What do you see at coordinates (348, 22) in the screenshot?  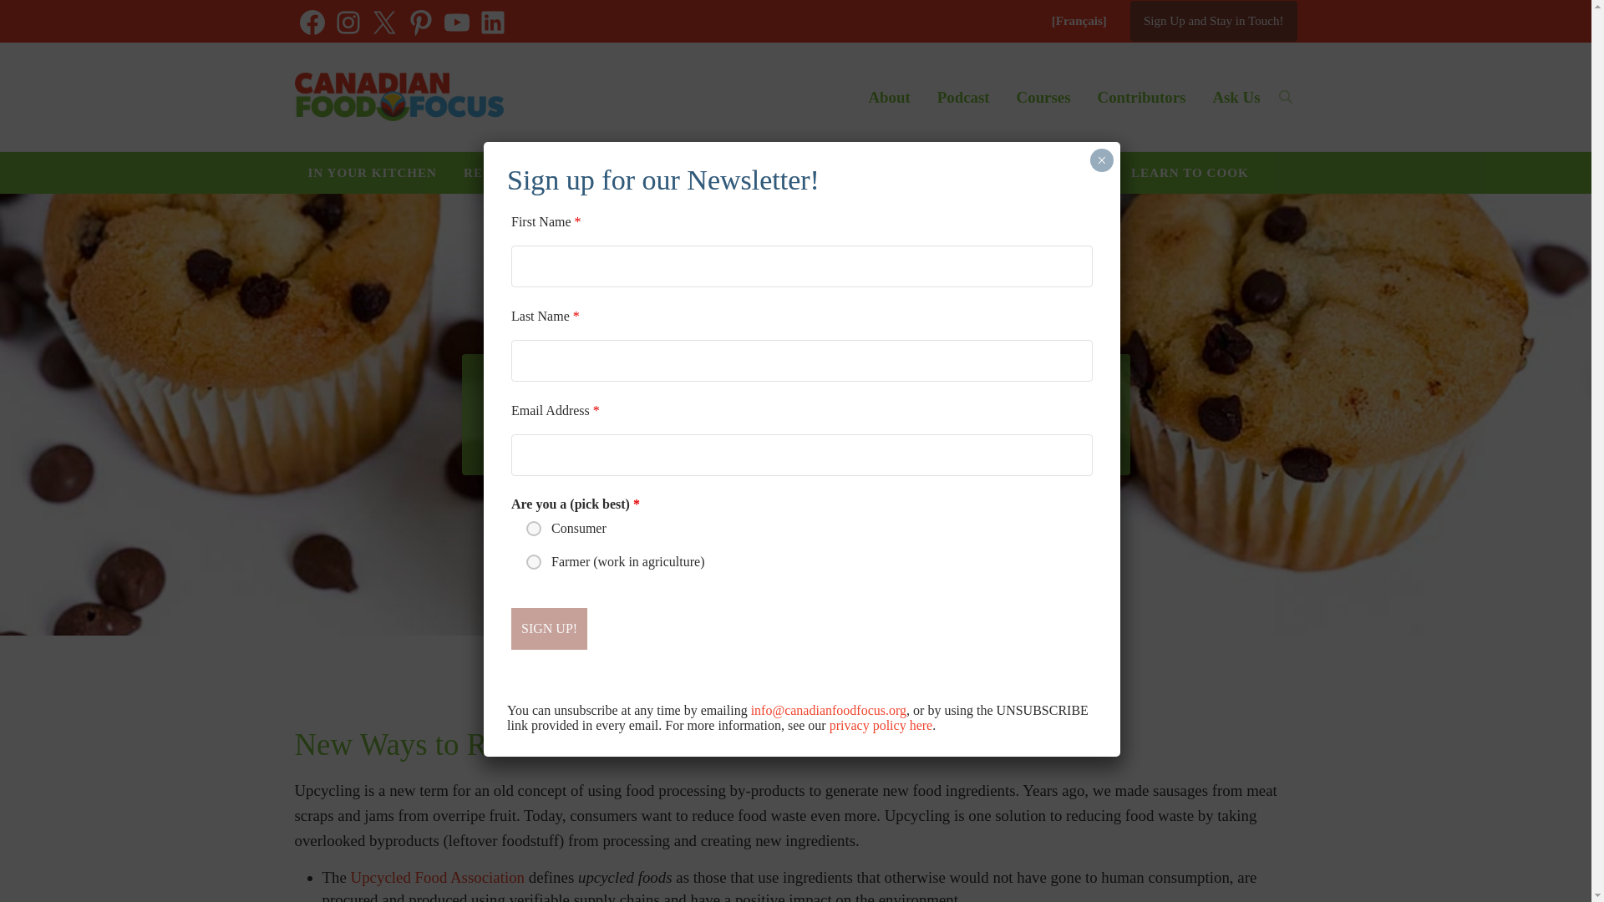 I see `Instagram` at bounding box center [348, 22].